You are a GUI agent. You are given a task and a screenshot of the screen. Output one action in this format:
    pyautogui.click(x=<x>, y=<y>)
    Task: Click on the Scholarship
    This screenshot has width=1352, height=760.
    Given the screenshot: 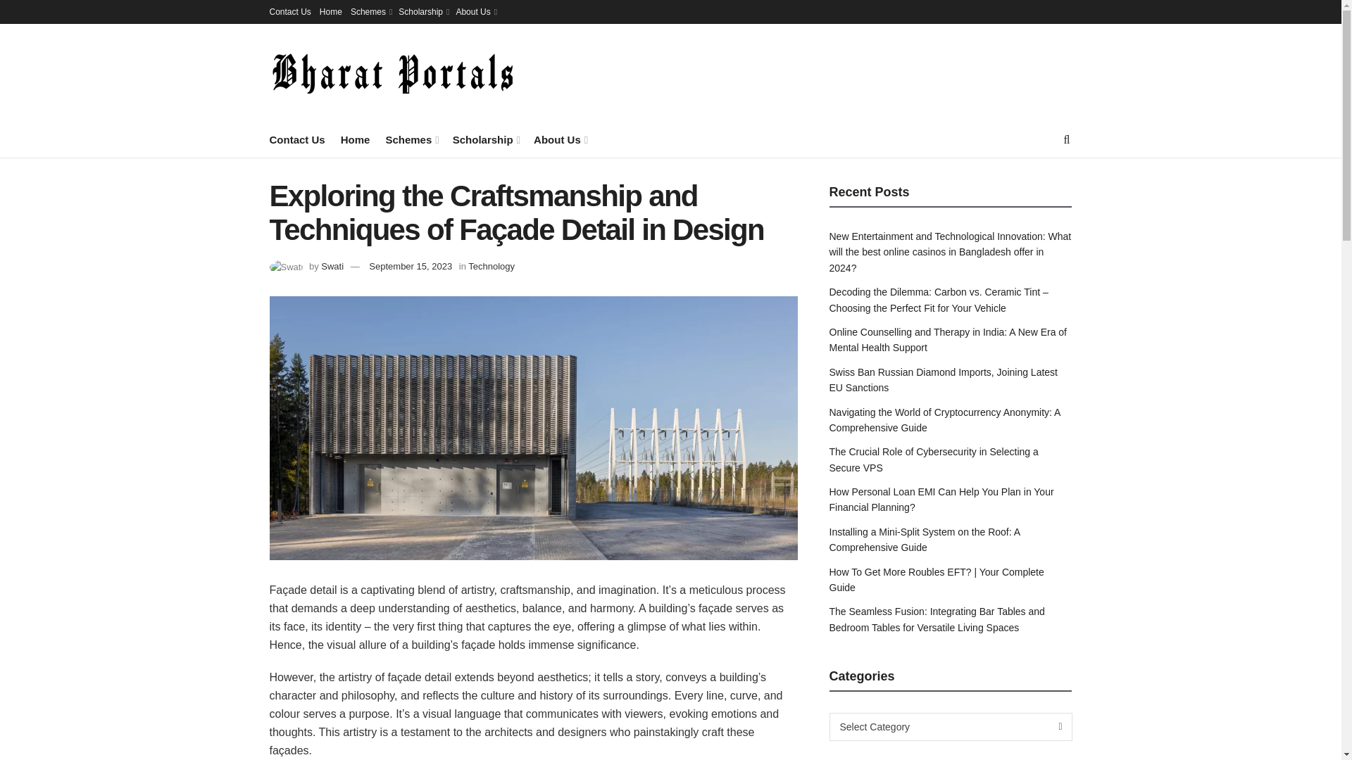 What is the action you would take?
    pyautogui.click(x=423, y=11)
    